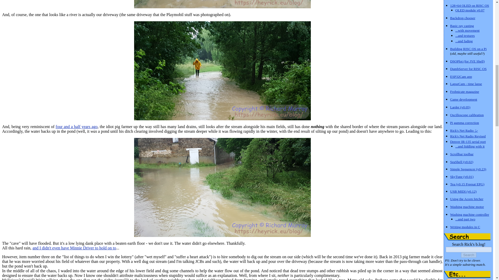 The width and height of the screenshot is (499, 280). What do you see at coordinates (470, 10) in the screenshot?
I see `OLED module v0.07` at bounding box center [470, 10].